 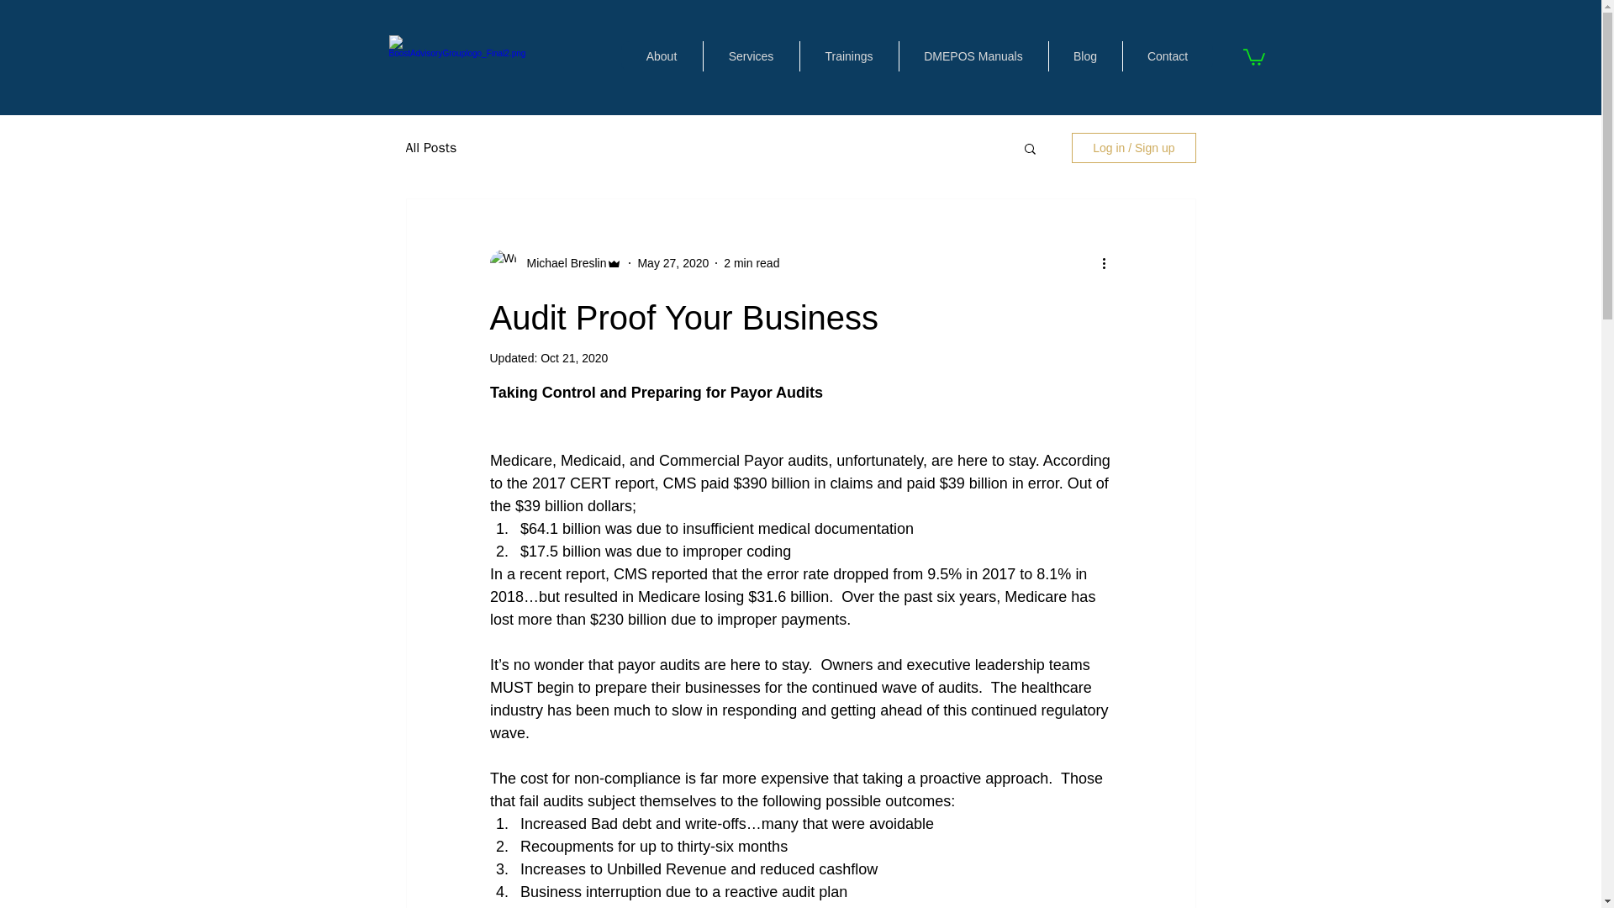 I want to click on Contact, so click(x=1167, y=55).